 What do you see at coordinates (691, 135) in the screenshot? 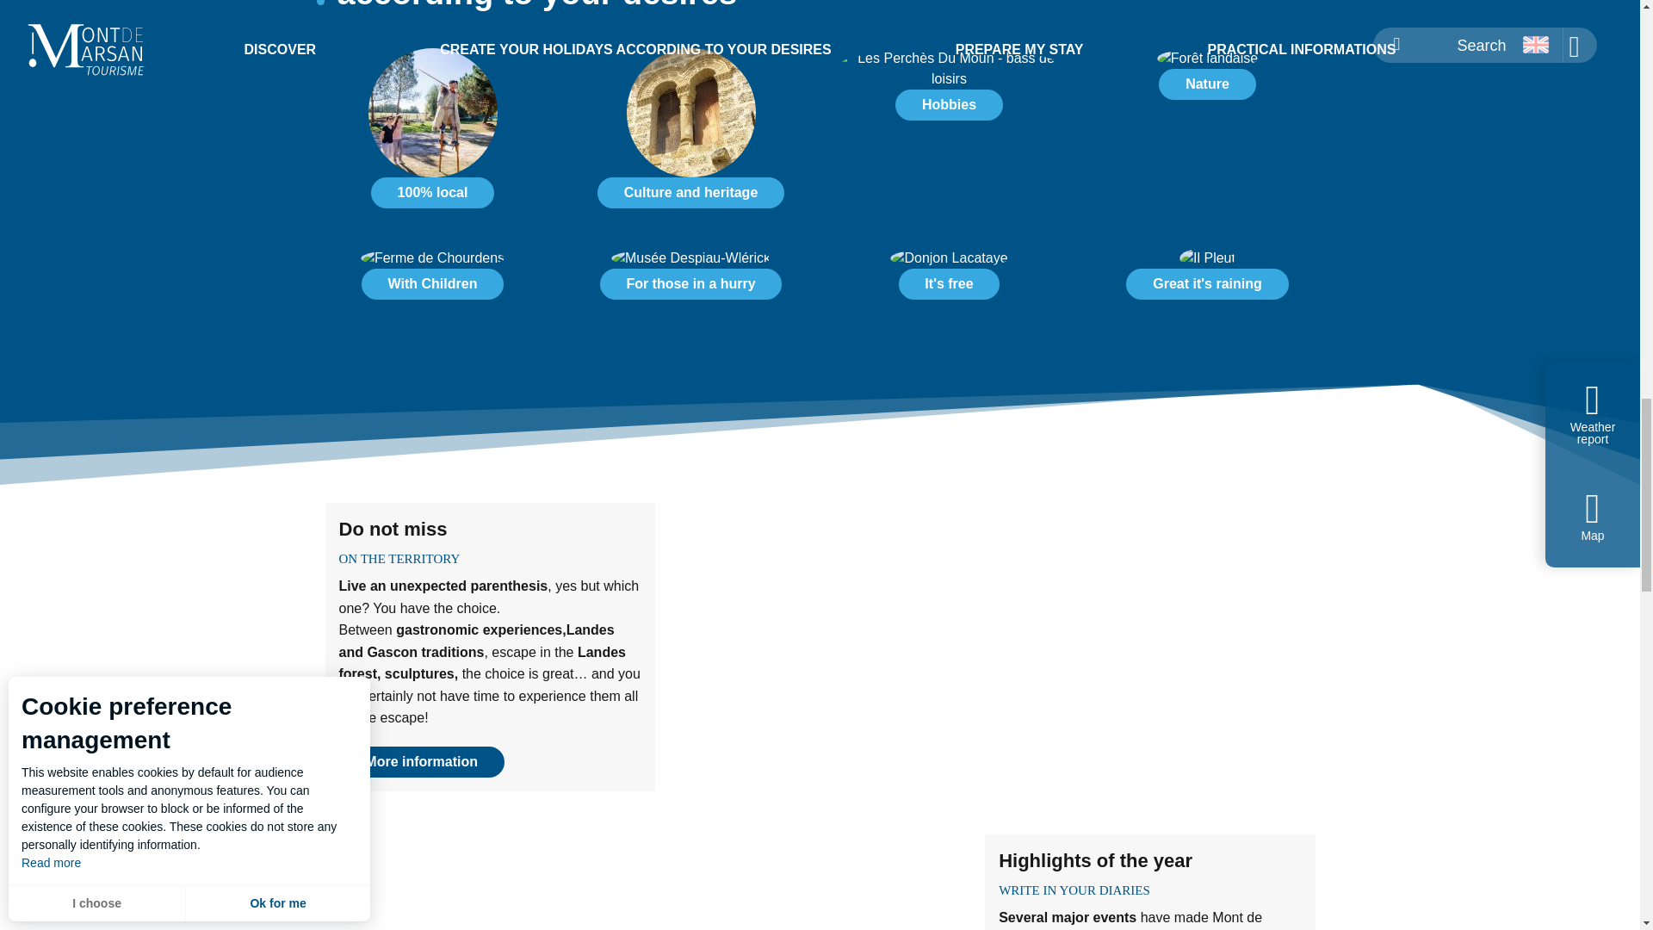
I see `Culture and heritage` at bounding box center [691, 135].